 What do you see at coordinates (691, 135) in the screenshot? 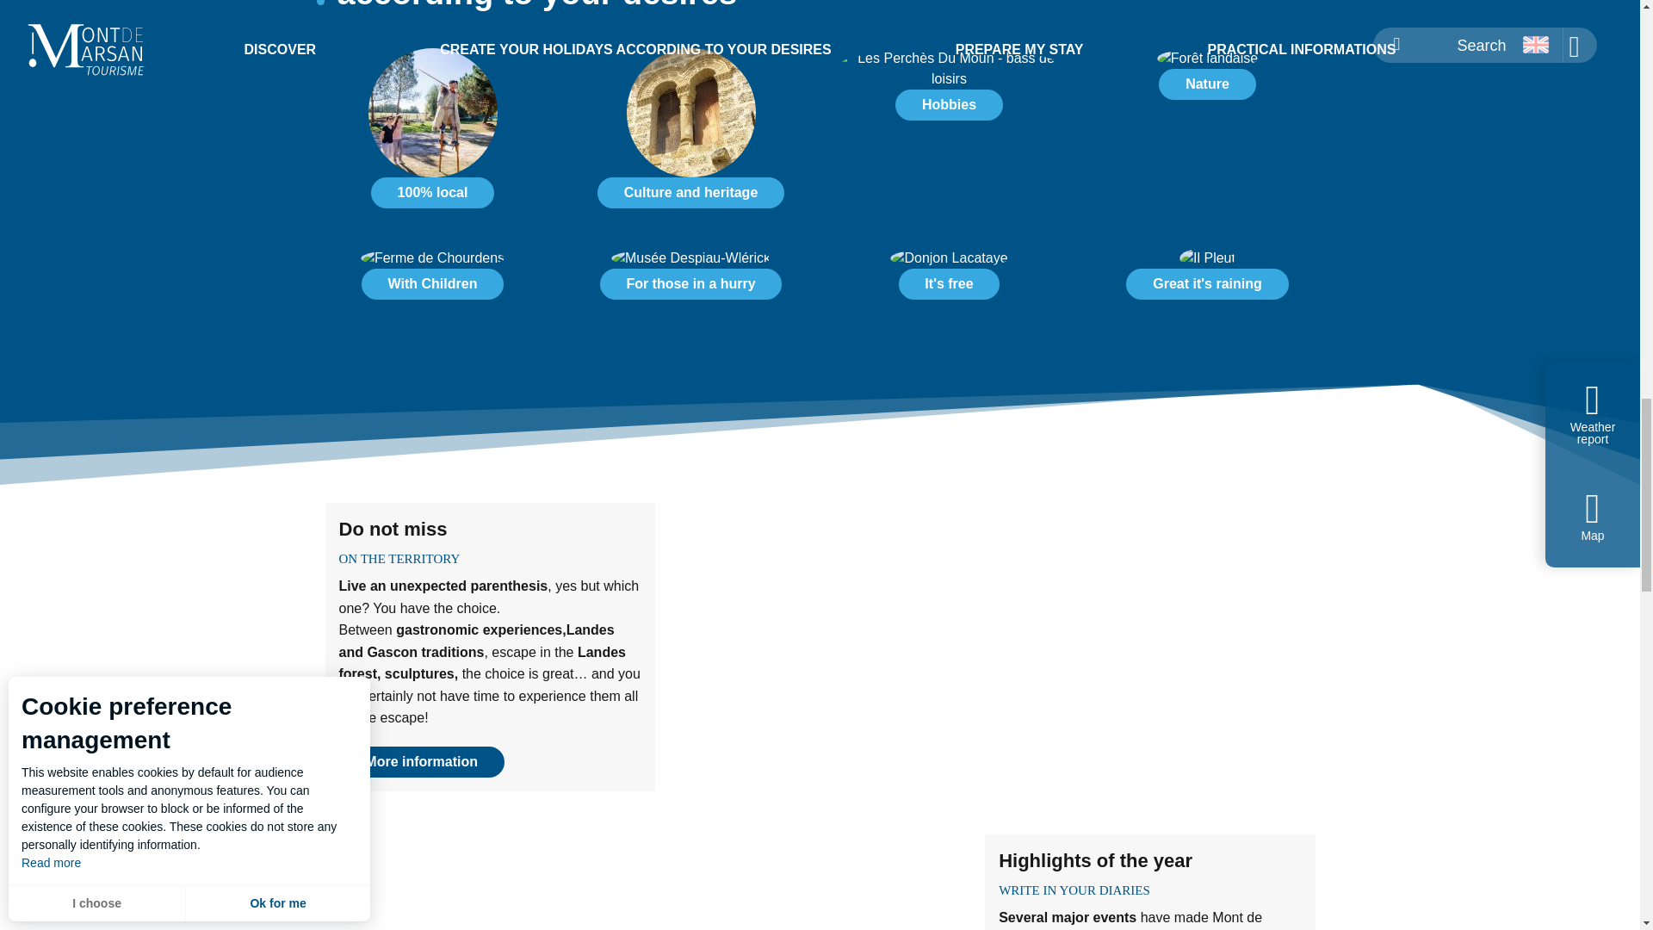
I see `Culture and heritage` at bounding box center [691, 135].